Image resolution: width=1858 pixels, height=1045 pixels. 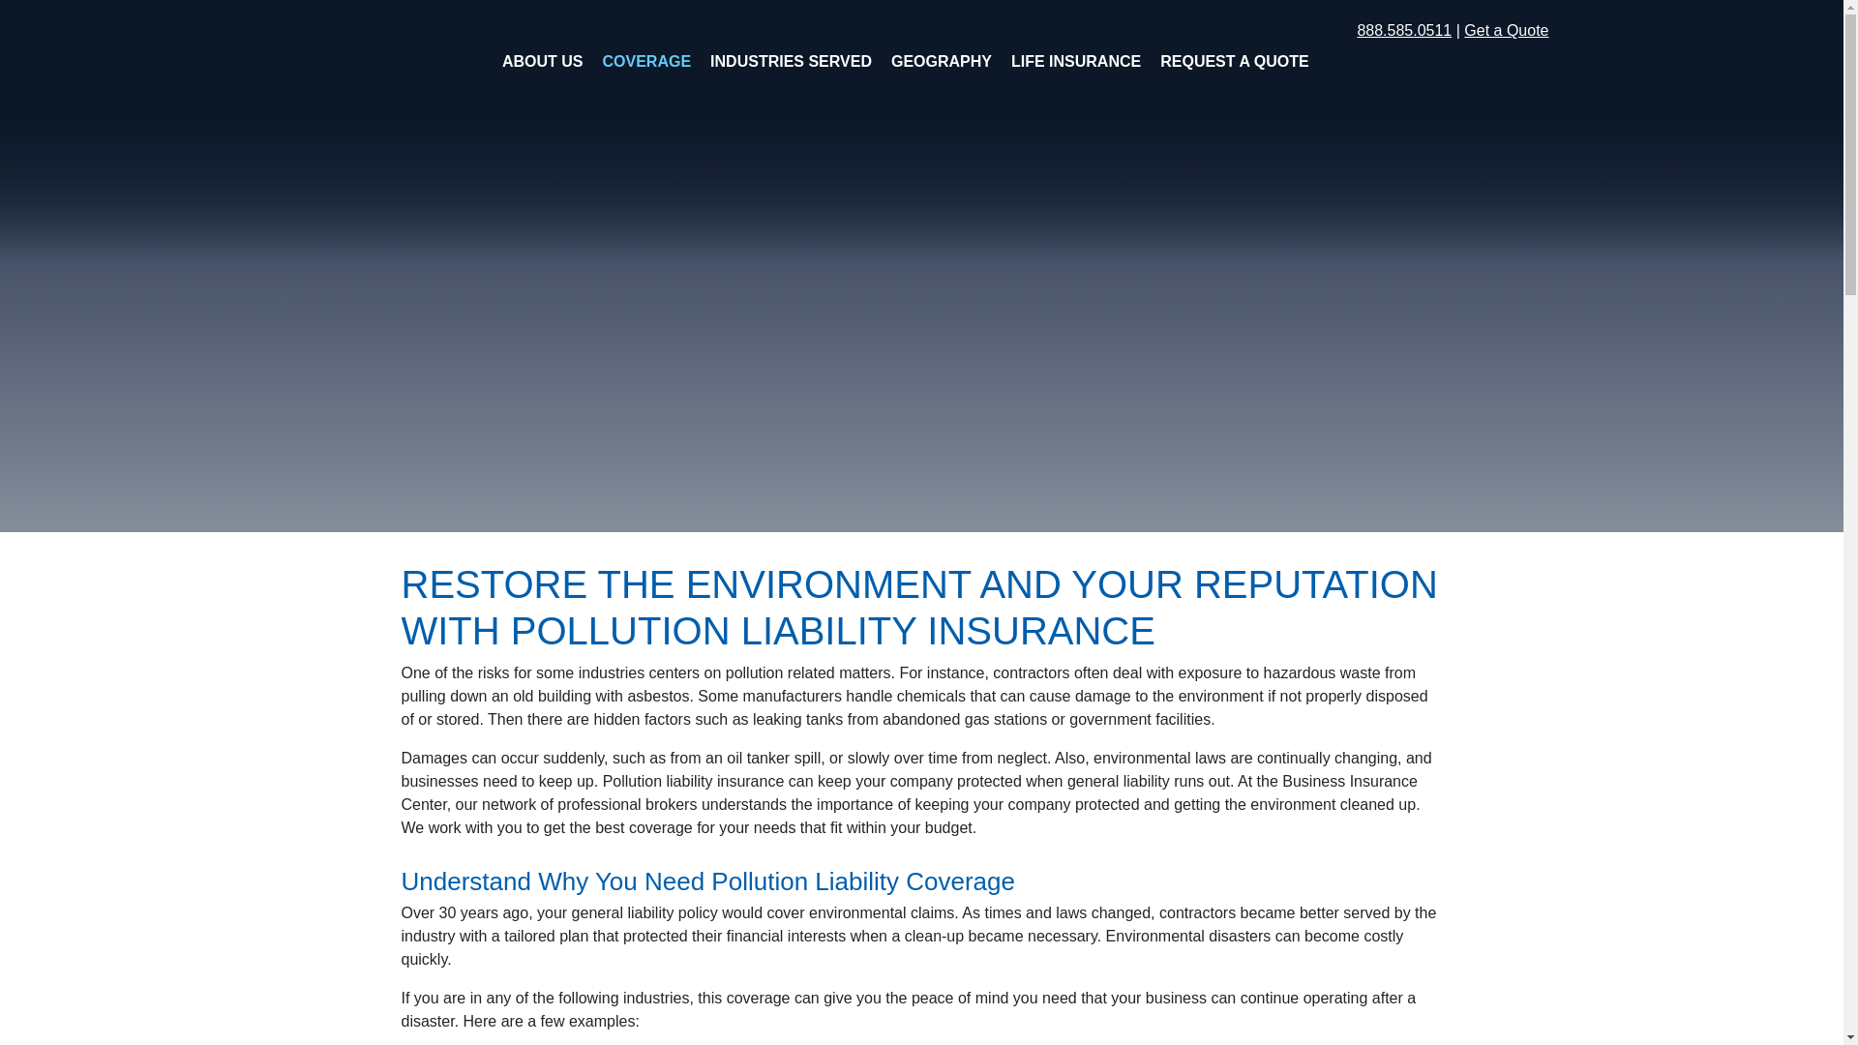 What do you see at coordinates (1075, 62) in the screenshot?
I see `LIFE INSURANCE` at bounding box center [1075, 62].